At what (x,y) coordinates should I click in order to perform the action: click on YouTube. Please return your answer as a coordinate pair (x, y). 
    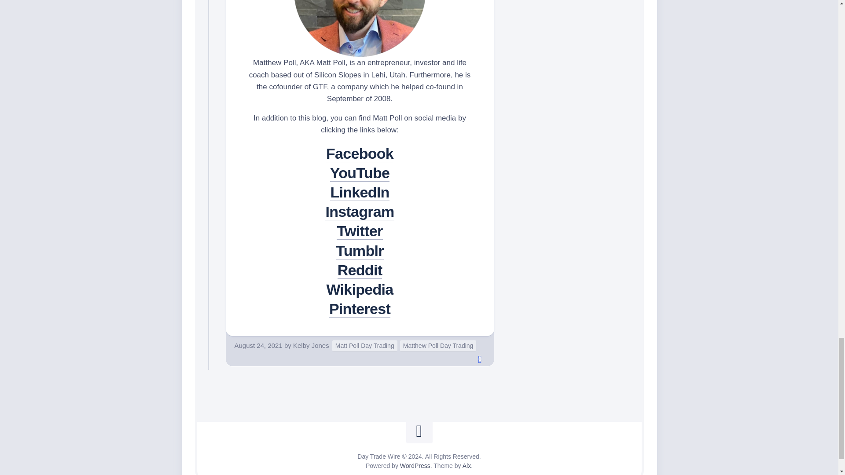
    Looking at the image, I should click on (360, 172).